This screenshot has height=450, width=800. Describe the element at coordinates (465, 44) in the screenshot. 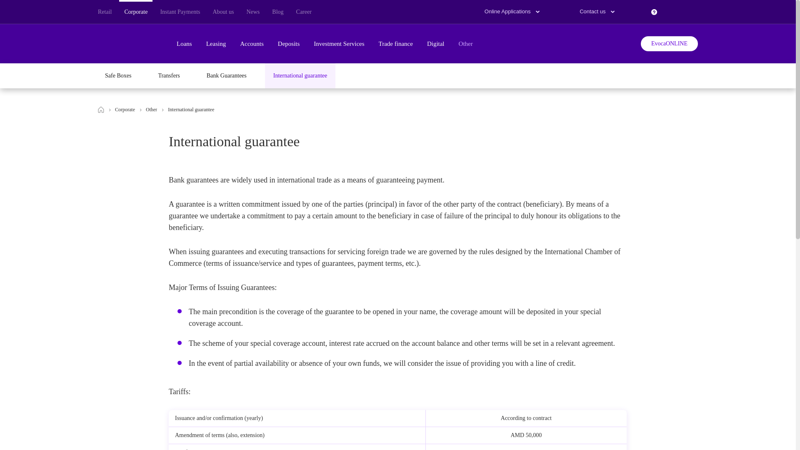

I see `Other` at that location.